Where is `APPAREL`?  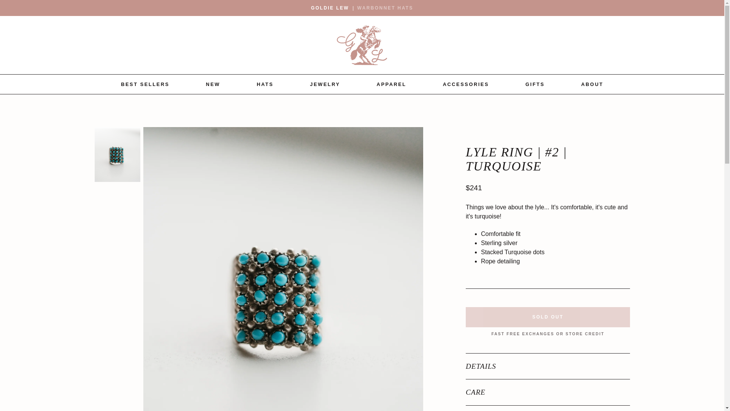
APPAREL is located at coordinates (392, 84).